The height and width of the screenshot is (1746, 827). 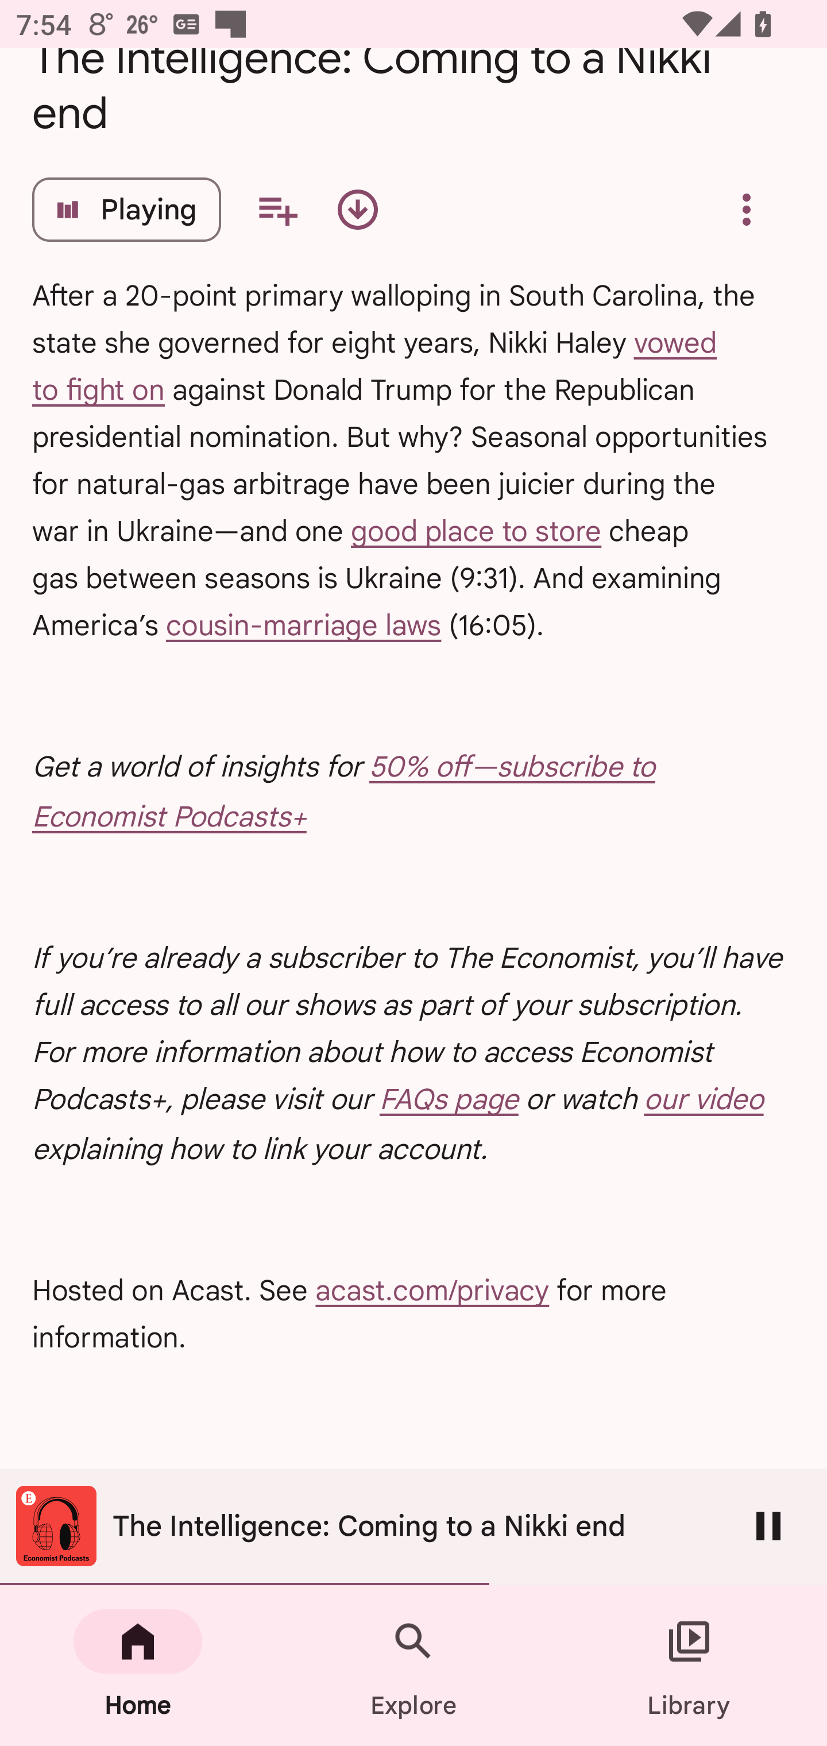 What do you see at coordinates (768, 1525) in the screenshot?
I see `Pause` at bounding box center [768, 1525].